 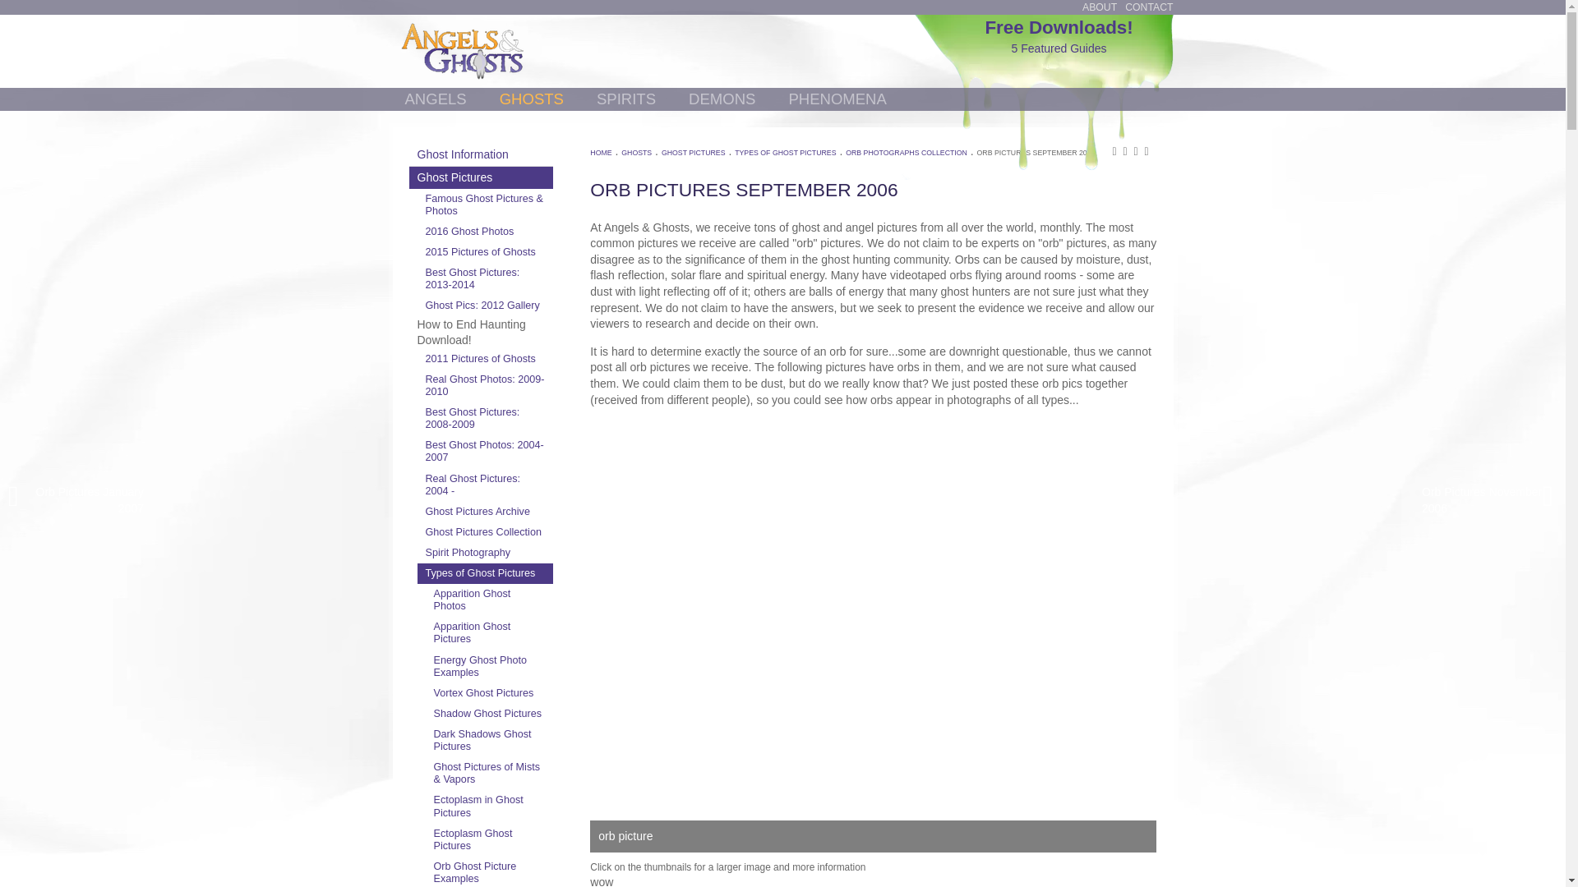 What do you see at coordinates (485, 306) in the screenshot?
I see `Ghost Pics: 2012 Gallery` at bounding box center [485, 306].